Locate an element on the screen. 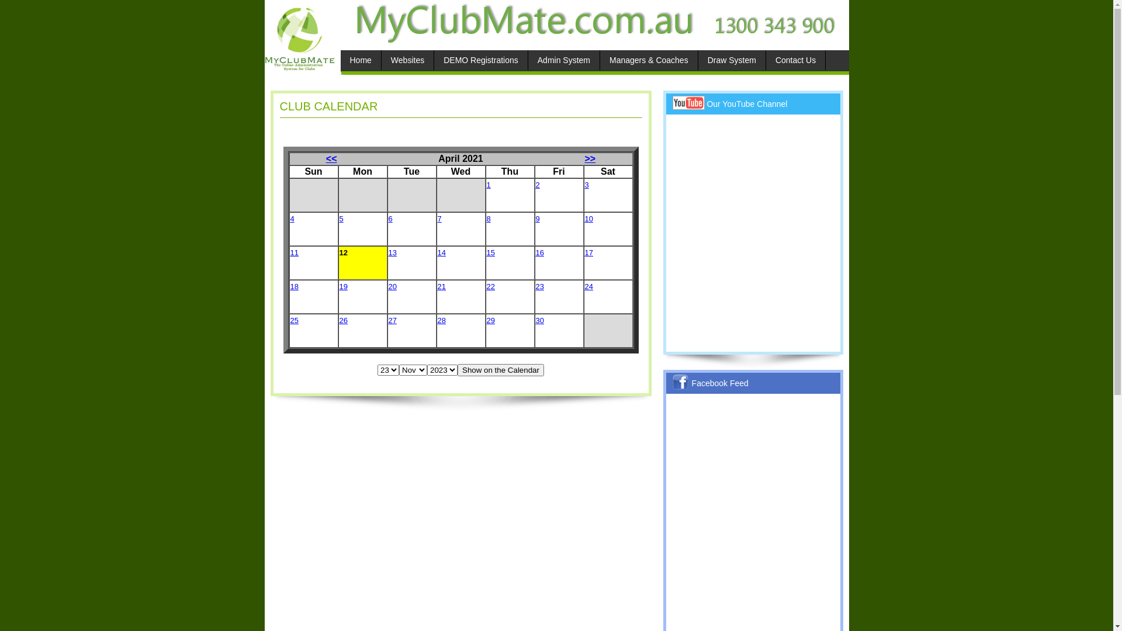 This screenshot has width=1122, height=631. Draw System is located at coordinates (732, 60).